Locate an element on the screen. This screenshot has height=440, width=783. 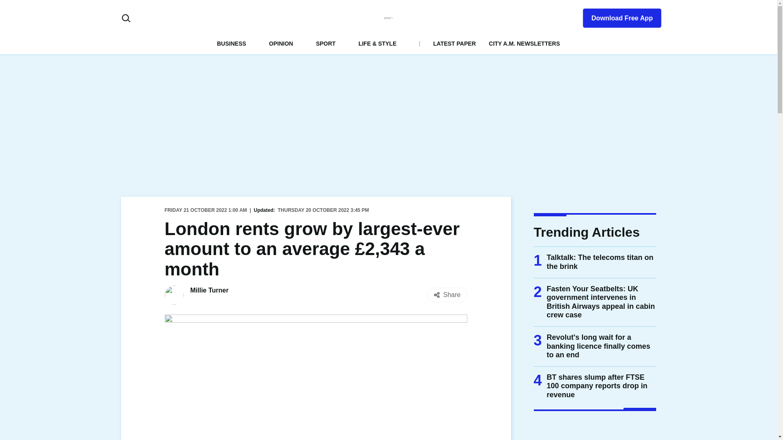
SPORT is located at coordinates (326, 43).